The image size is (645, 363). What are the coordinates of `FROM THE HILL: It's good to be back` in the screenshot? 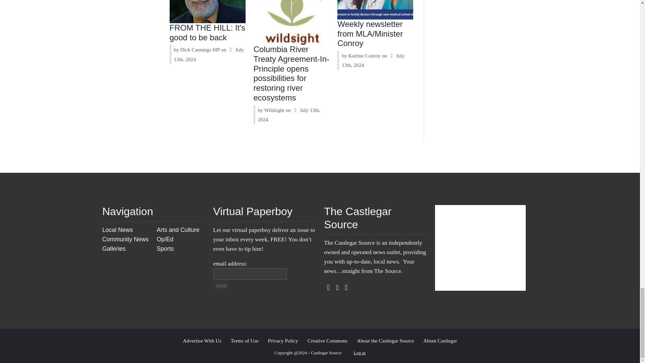 It's located at (208, 33).